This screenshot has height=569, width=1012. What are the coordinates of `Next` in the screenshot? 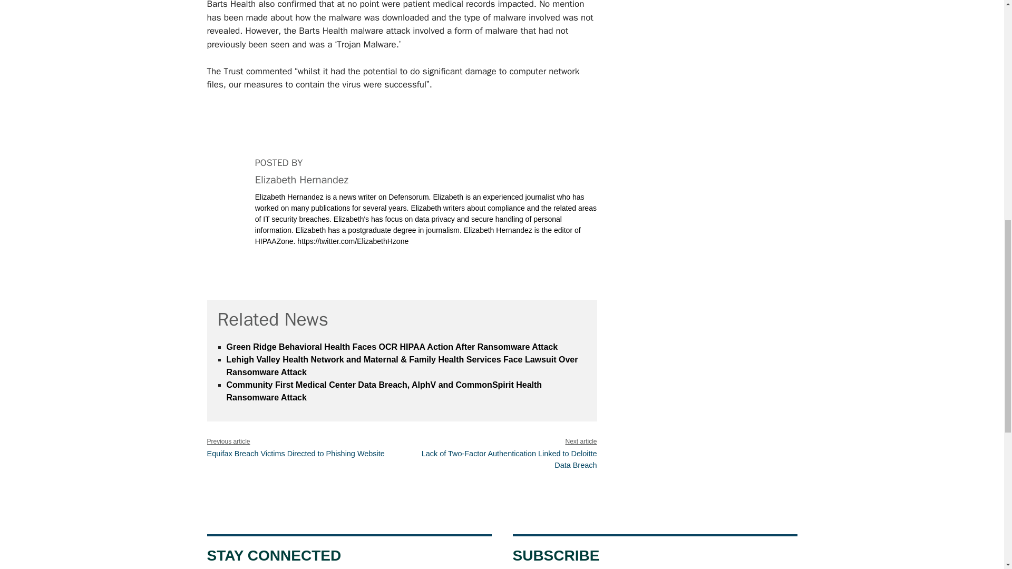 It's located at (509, 459).